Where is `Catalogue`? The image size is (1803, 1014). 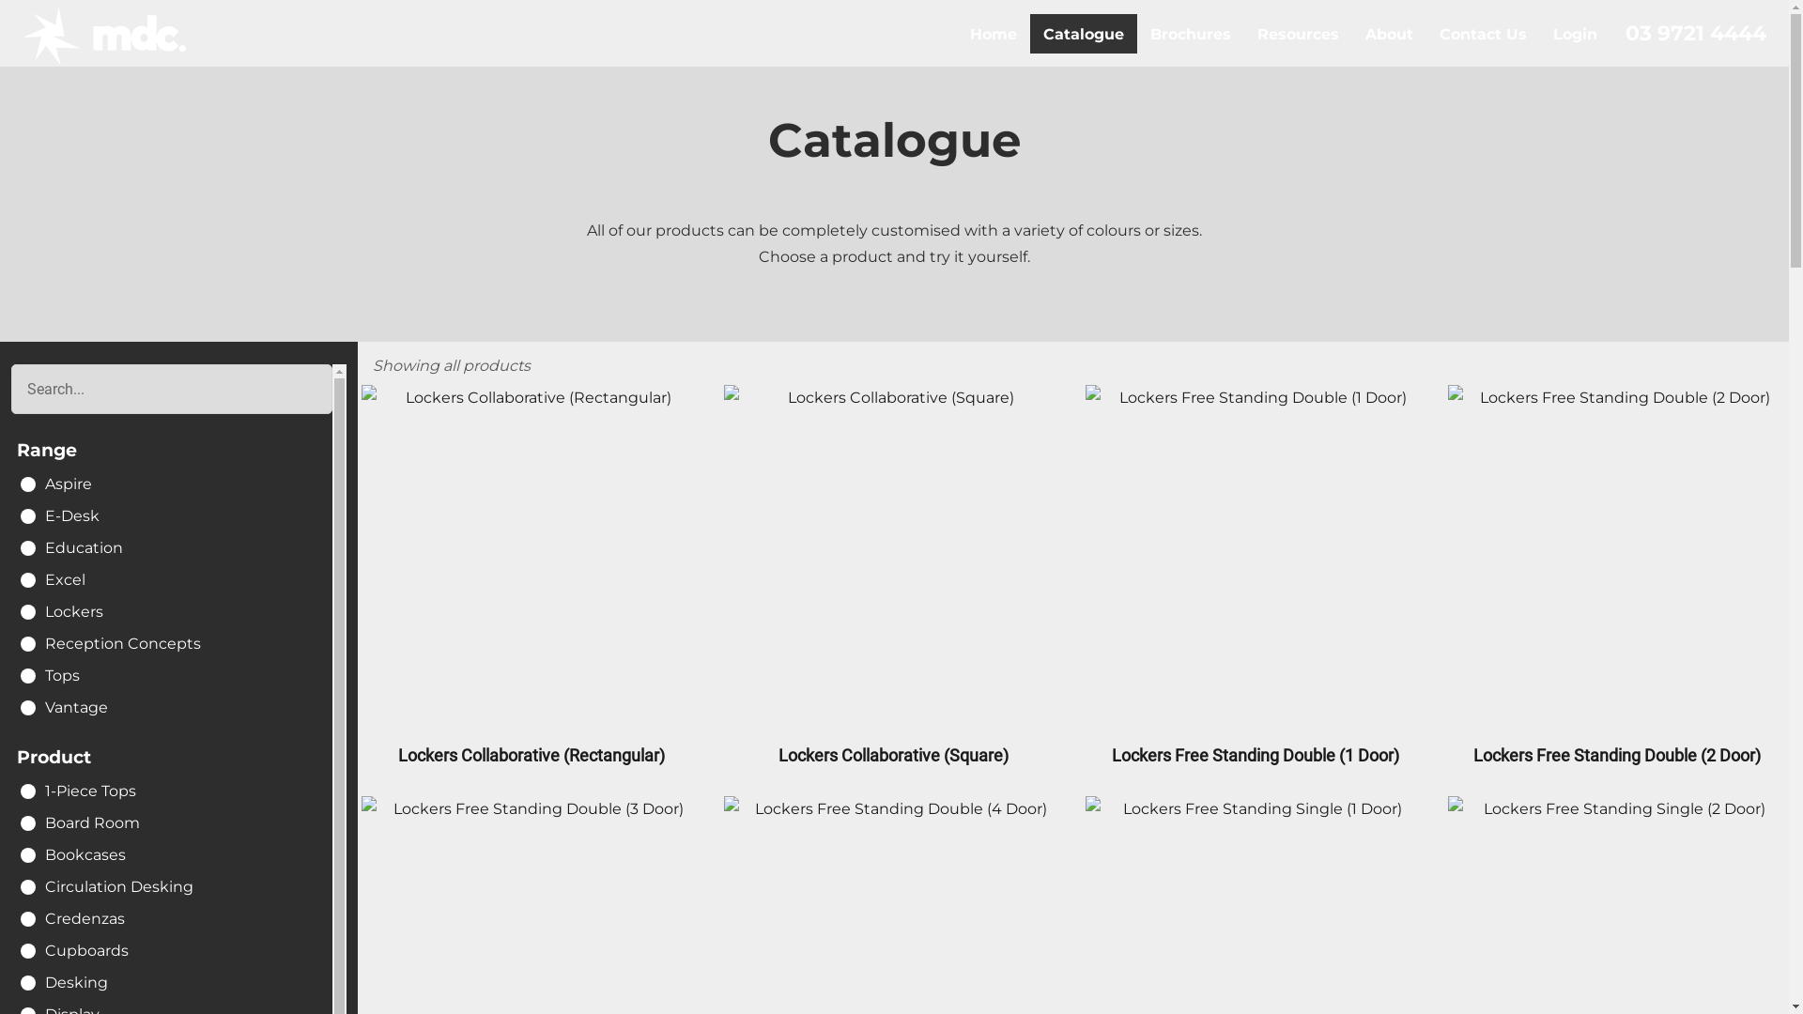
Catalogue is located at coordinates (1084, 34).